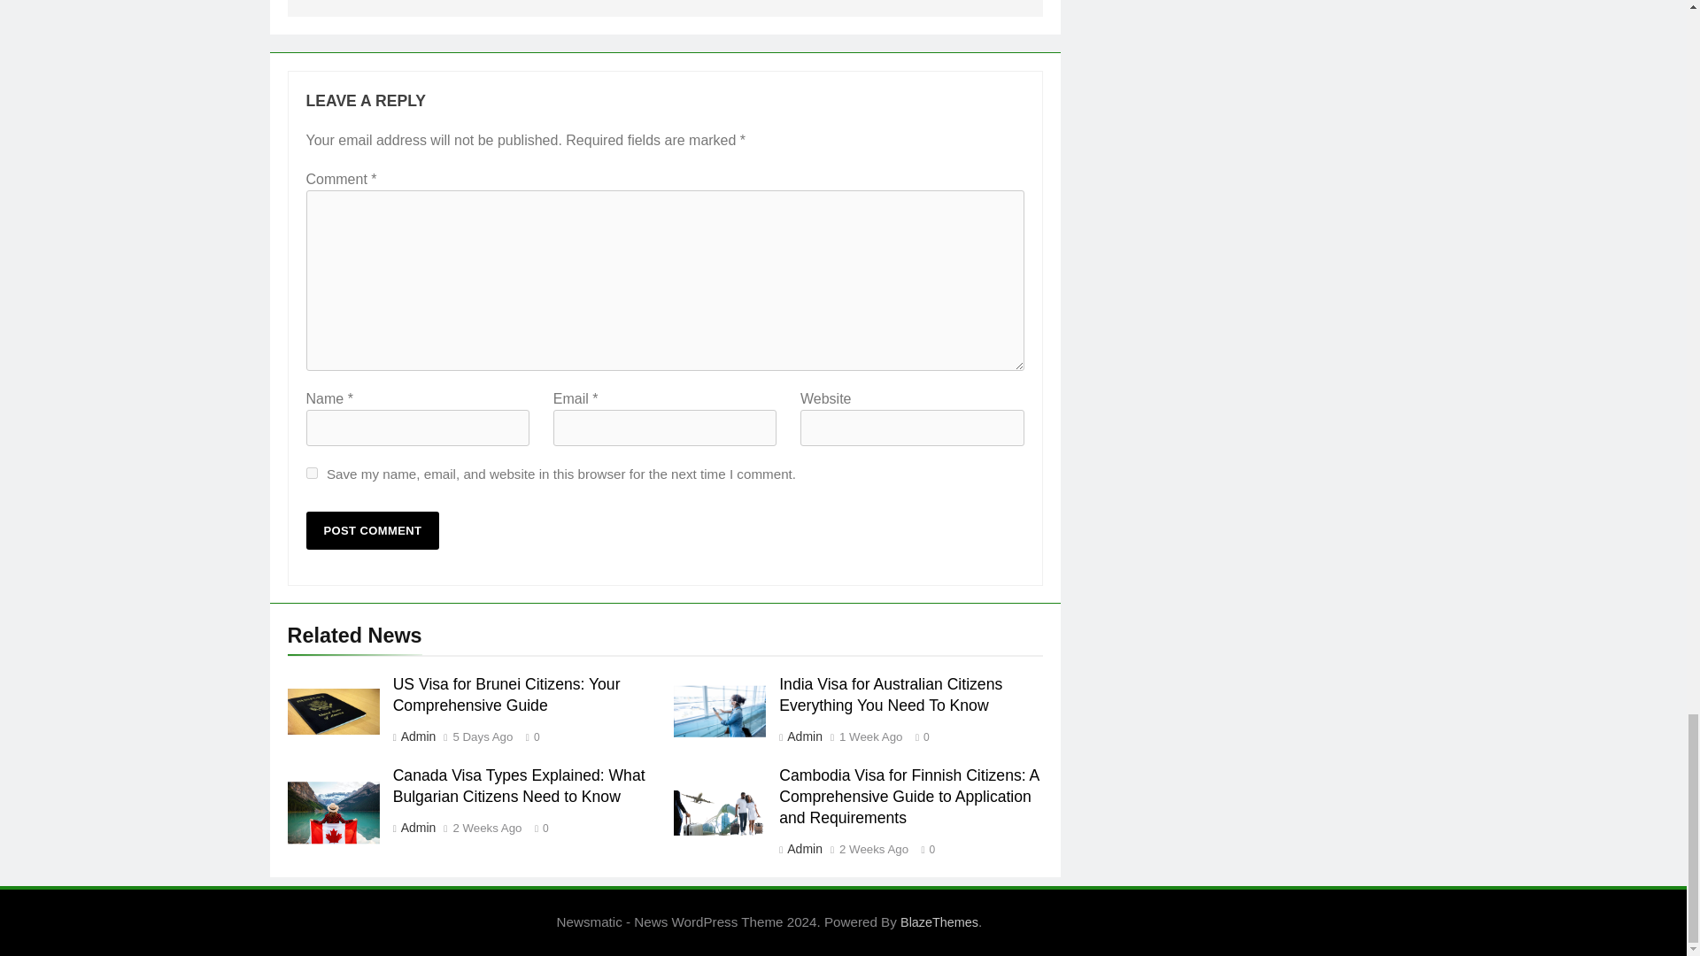  I want to click on Post Comment, so click(373, 530).